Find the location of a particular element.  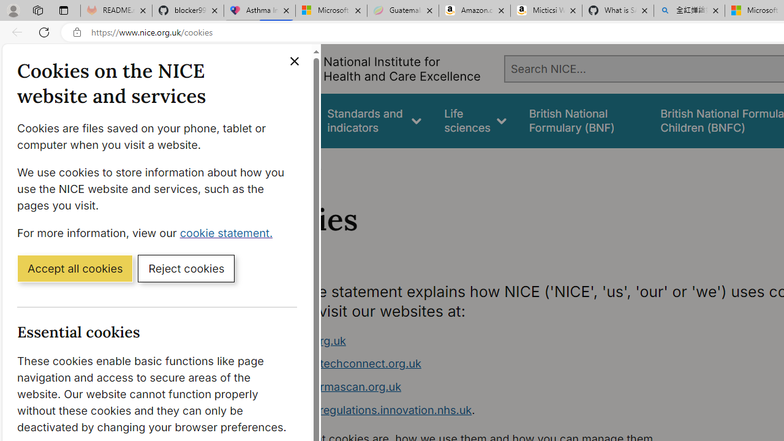

www.nice.org.uk is located at coordinates (488, 341).